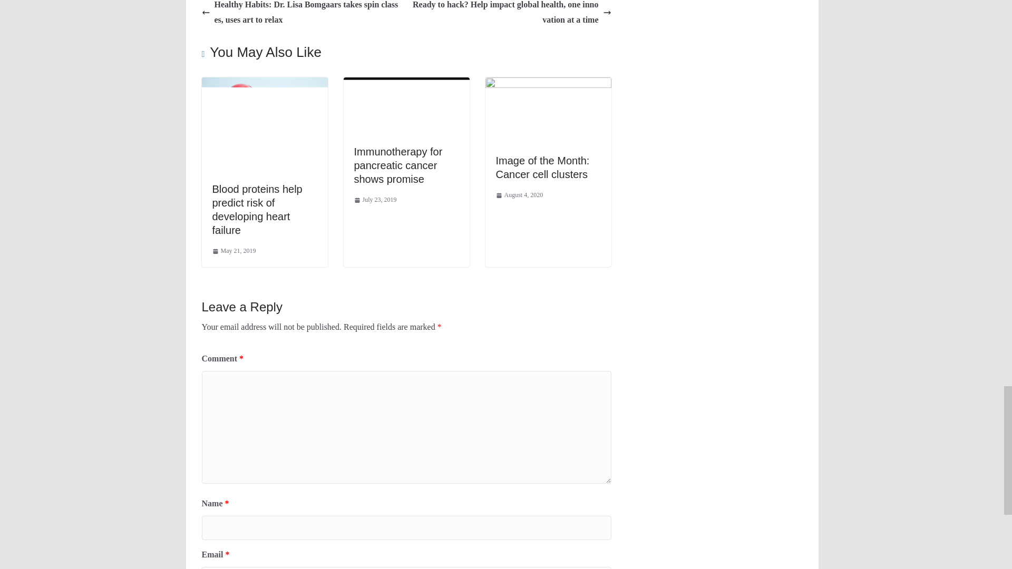 This screenshot has width=1012, height=569. Describe the element at coordinates (256, 210) in the screenshot. I see `Blood proteins help predict risk of developing heart failure` at that location.